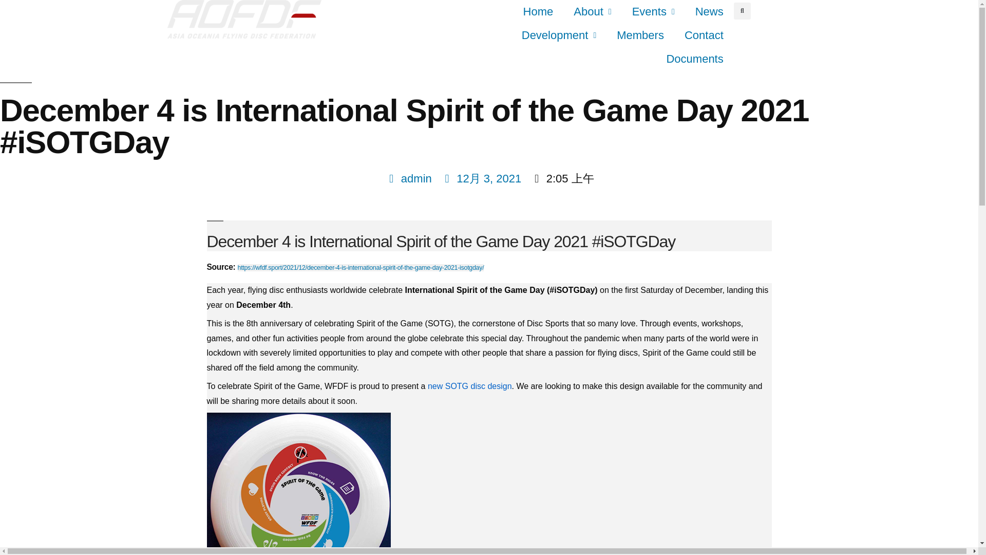  What do you see at coordinates (694, 59) in the screenshot?
I see `Documents` at bounding box center [694, 59].